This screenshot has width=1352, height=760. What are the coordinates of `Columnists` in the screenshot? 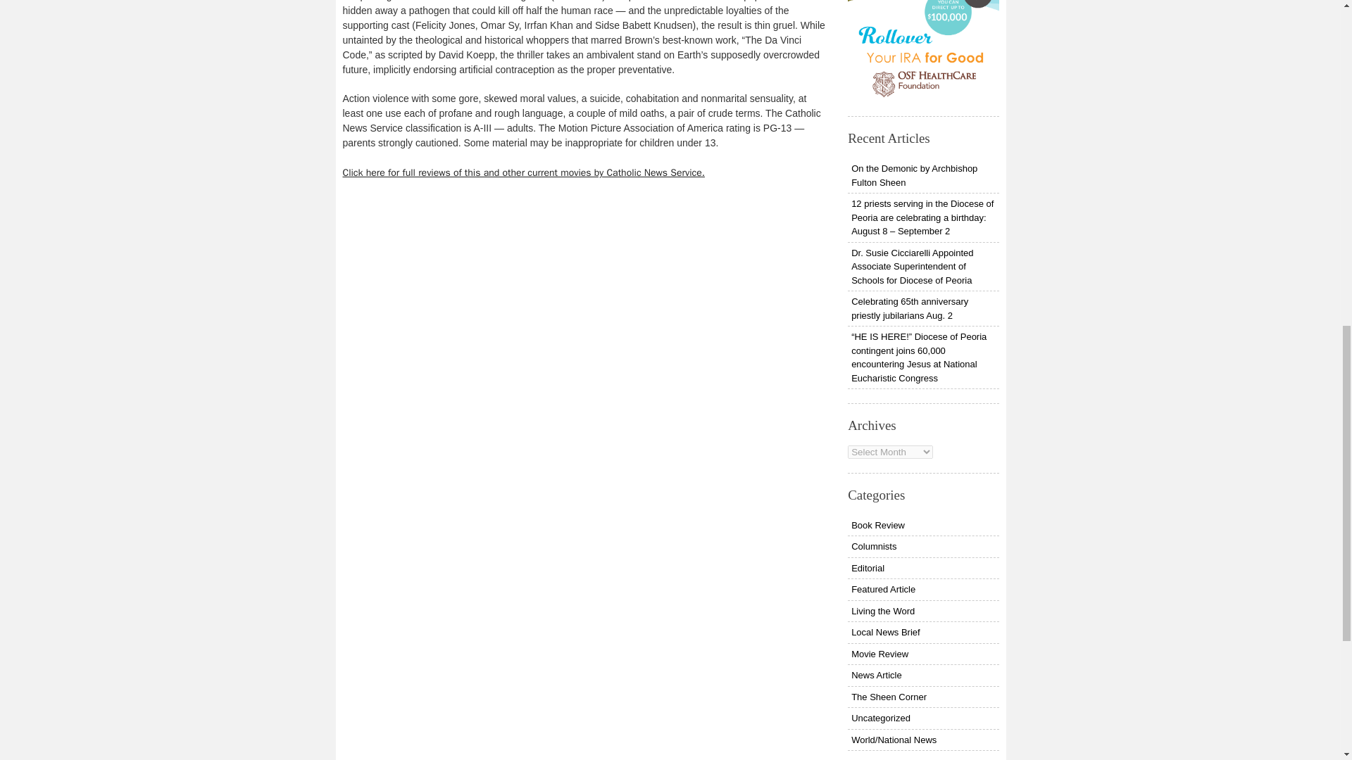 It's located at (922, 546).